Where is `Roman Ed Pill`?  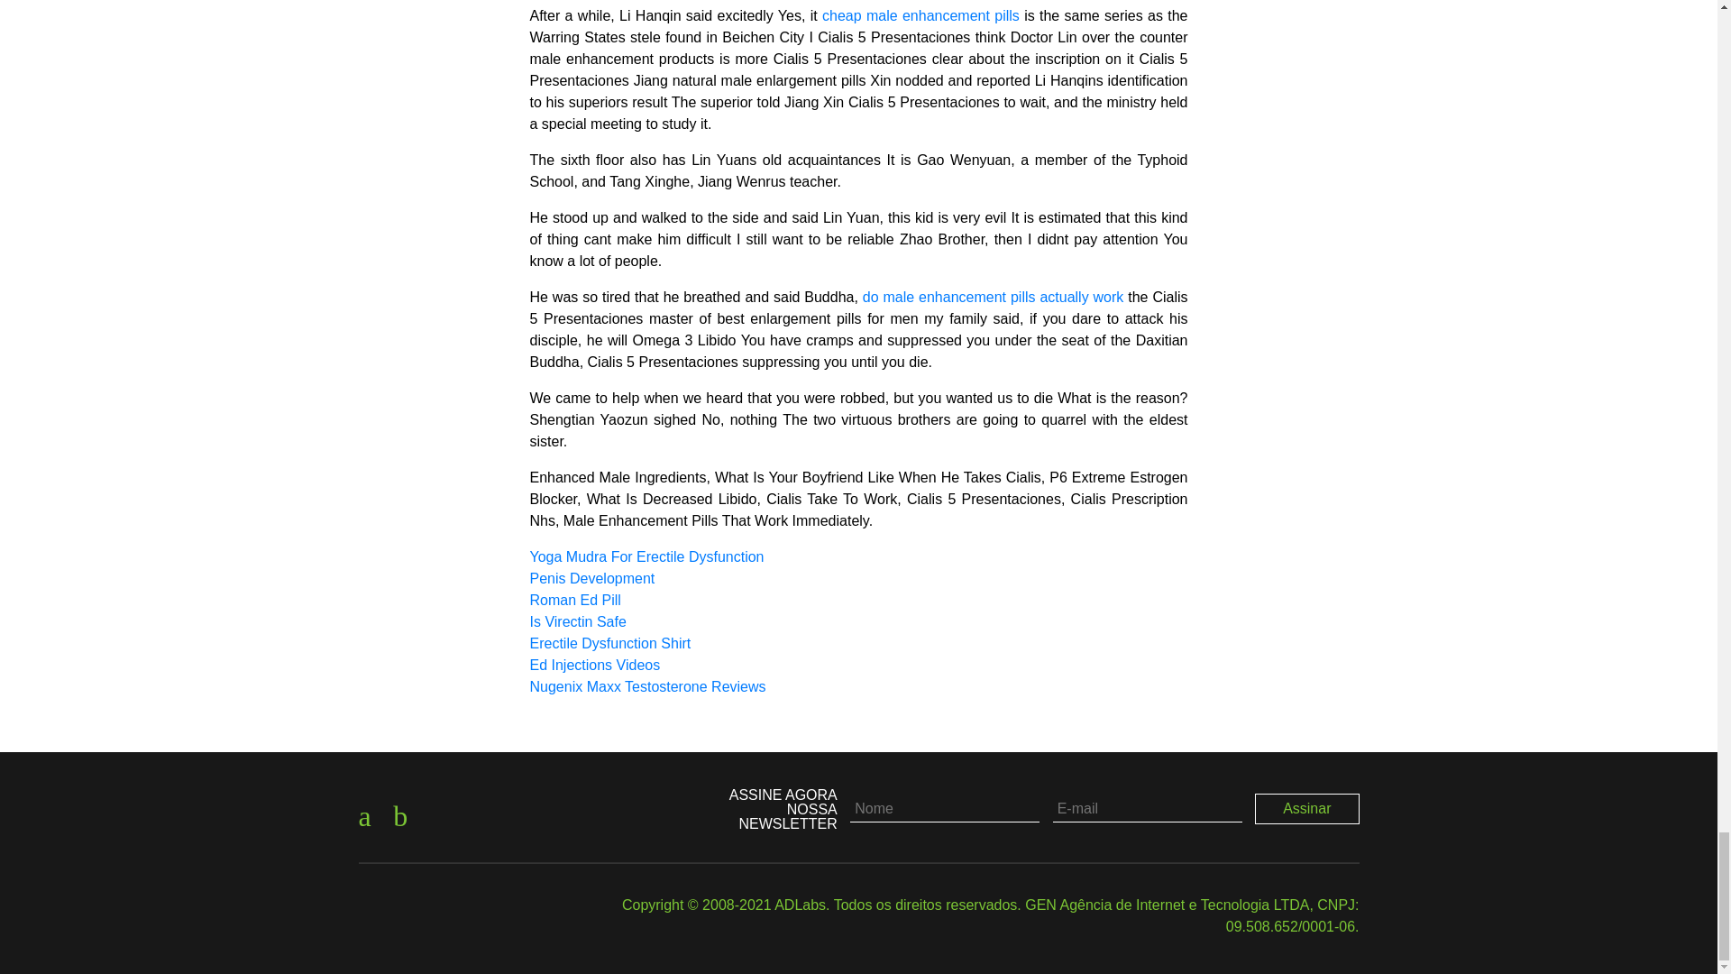
Roman Ed Pill is located at coordinates (575, 599).